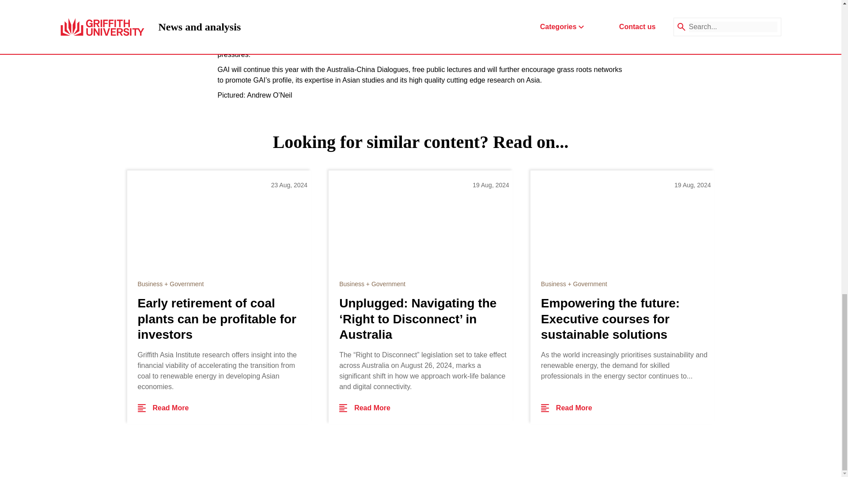 Image resolution: width=848 pixels, height=477 pixels. I want to click on Read More, so click(163, 408).